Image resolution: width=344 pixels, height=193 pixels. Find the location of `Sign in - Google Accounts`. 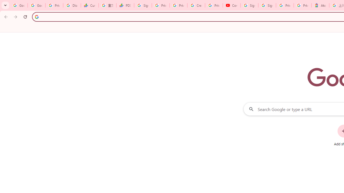

Sign in - Google Accounts is located at coordinates (143, 5).